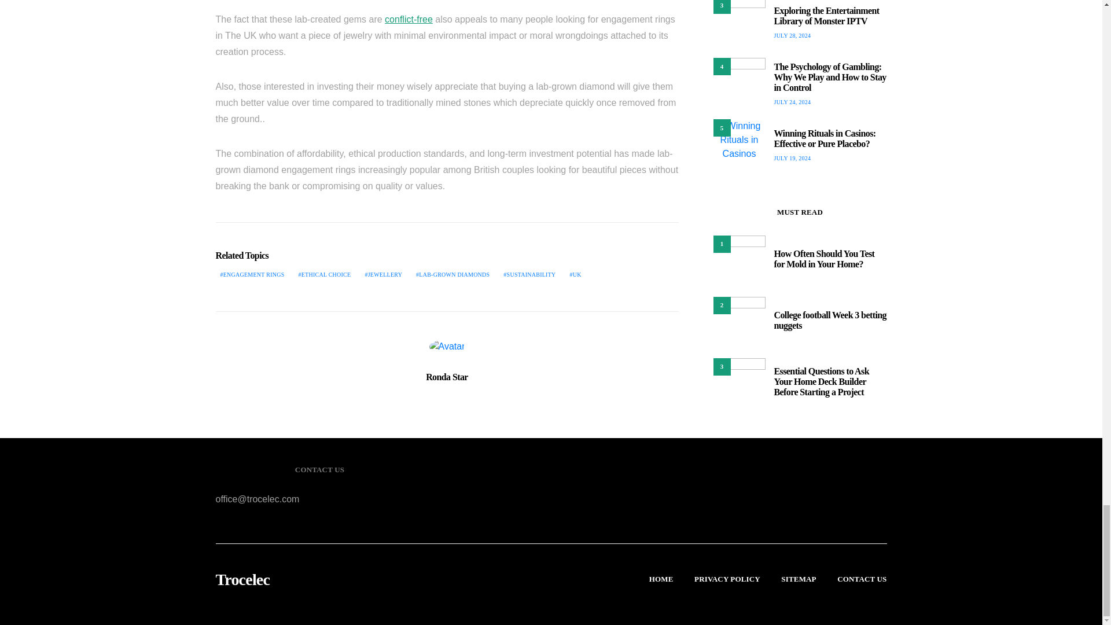  What do you see at coordinates (409, 19) in the screenshot?
I see `conflict-free` at bounding box center [409, 19].